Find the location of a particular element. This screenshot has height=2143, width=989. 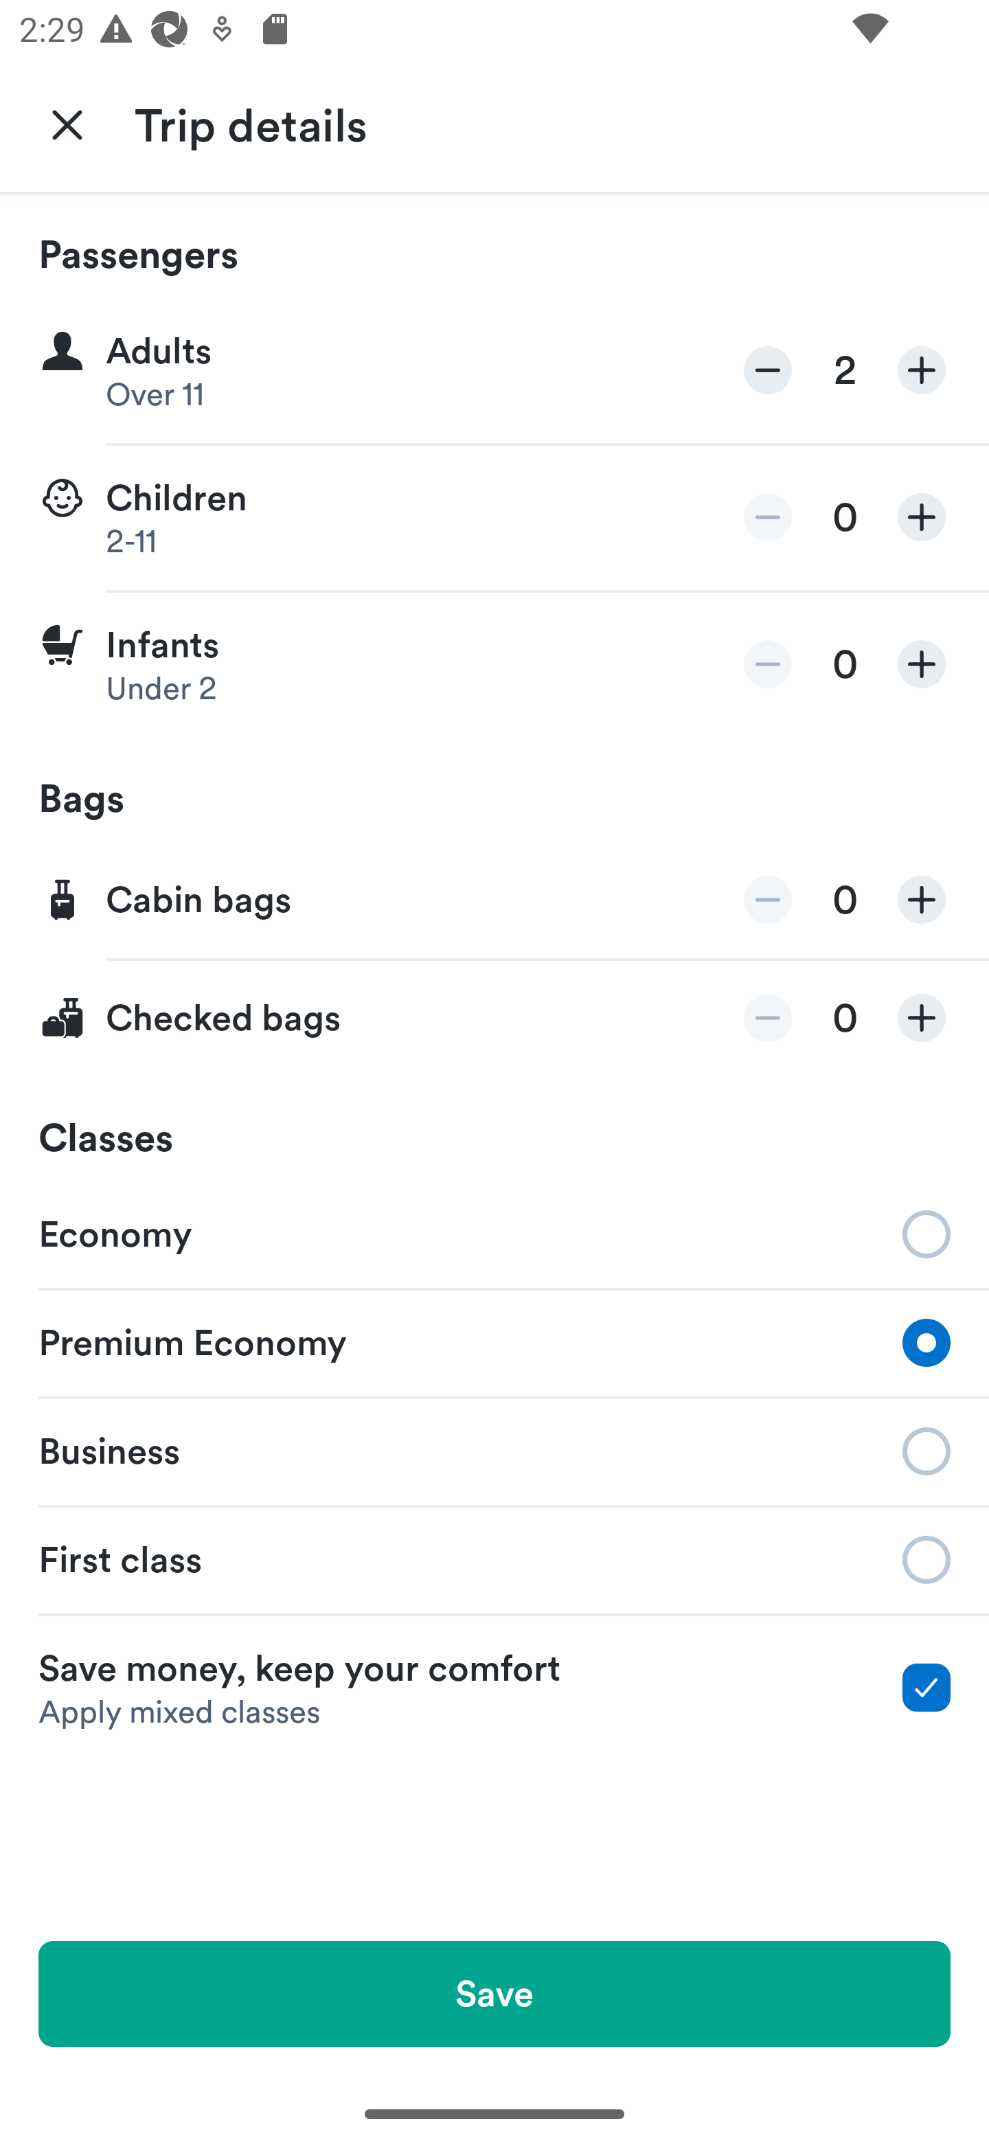

Add is located at coordinates (922, 371).